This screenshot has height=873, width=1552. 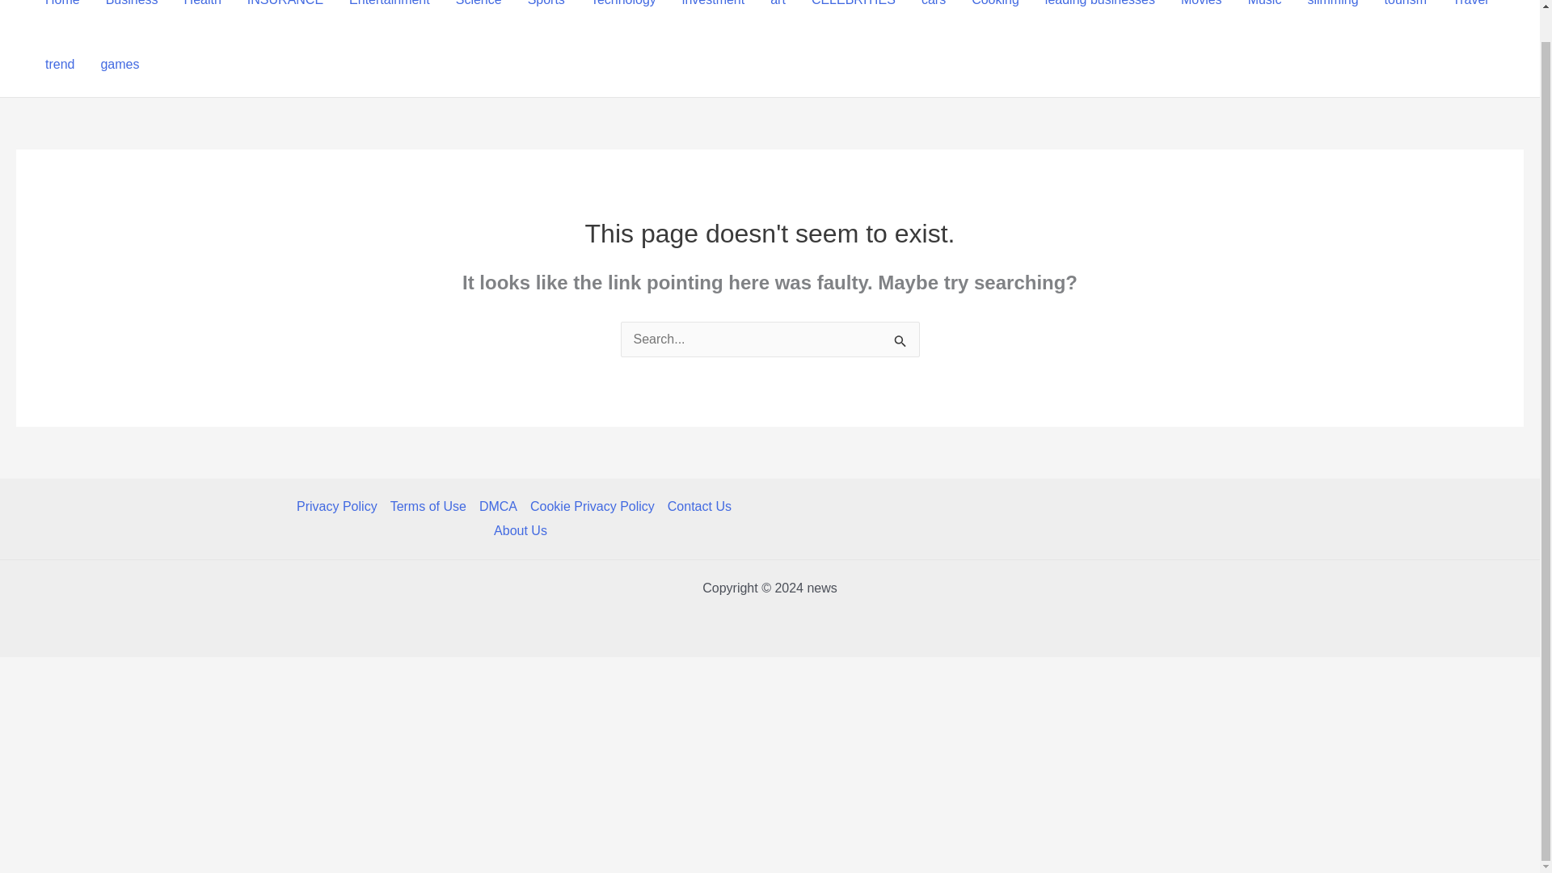 What do you see at coordinates (854, 16) in the screenshot?
I see `CELEBRITIES` at bounding box center [854, 16].